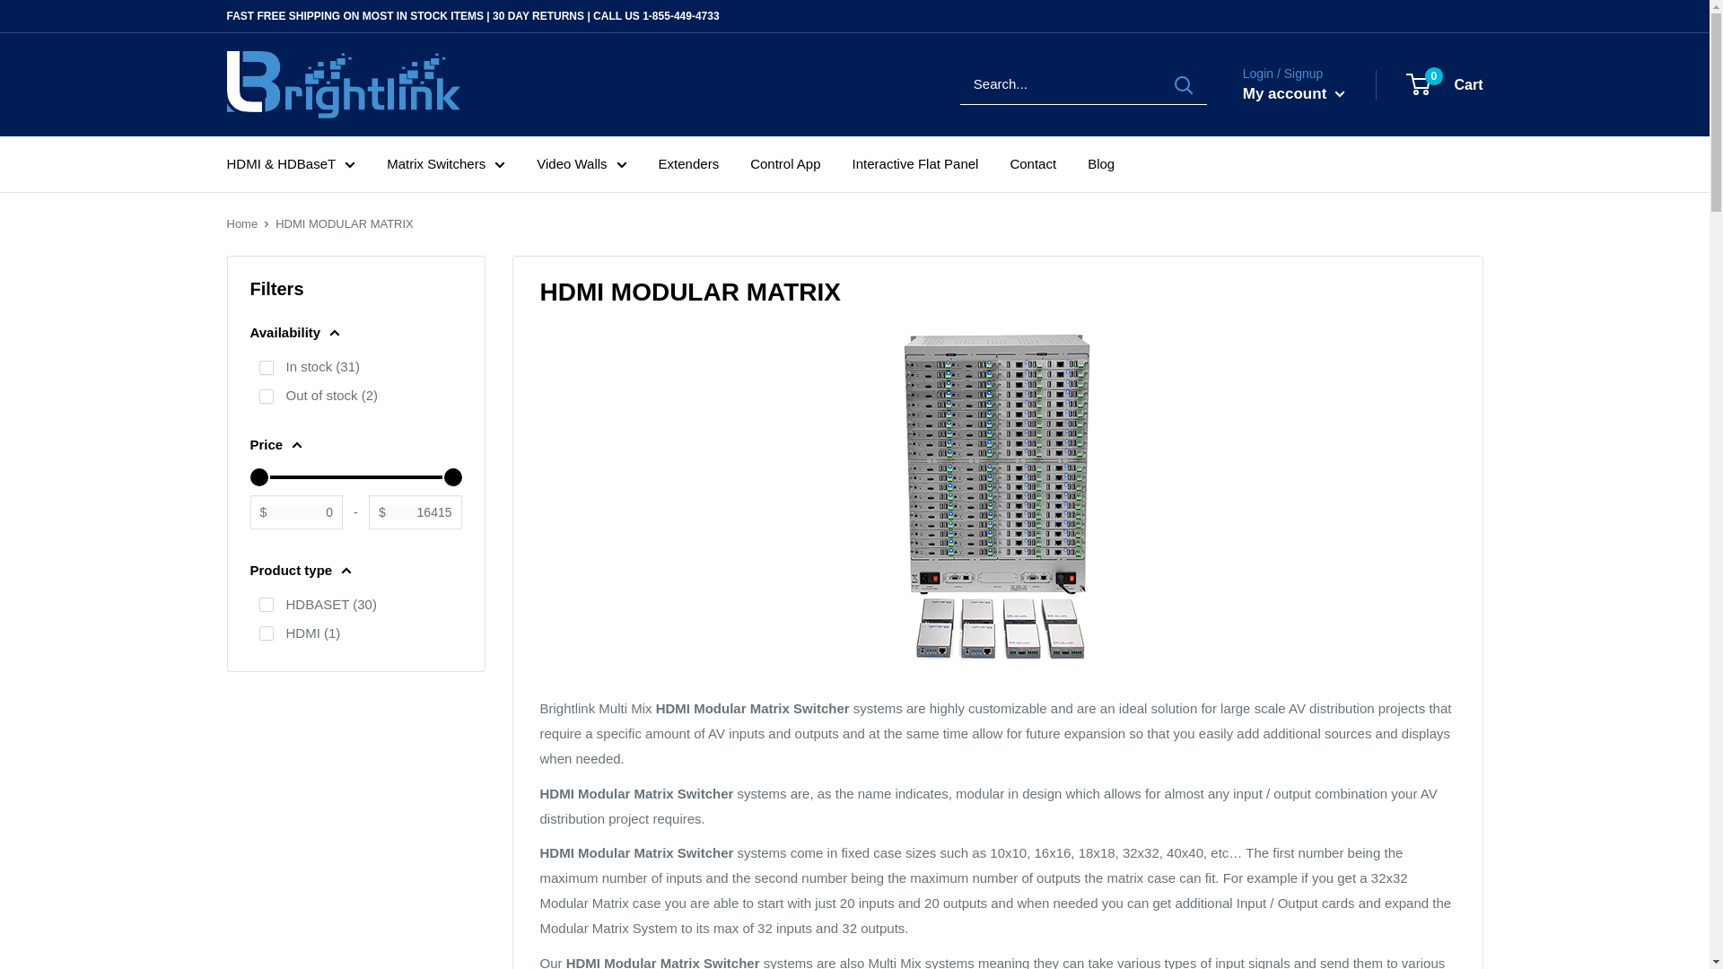 The image size is (1723, 969). Describe the element at coordinates (355, 477) in the screenshot. I see `16415` at that location.